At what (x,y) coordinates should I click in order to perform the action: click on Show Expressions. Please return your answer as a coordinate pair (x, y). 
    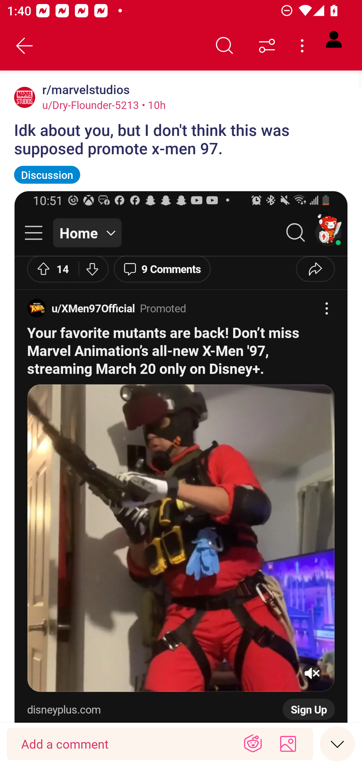
    Looking at the image, I should click on (253, 744).